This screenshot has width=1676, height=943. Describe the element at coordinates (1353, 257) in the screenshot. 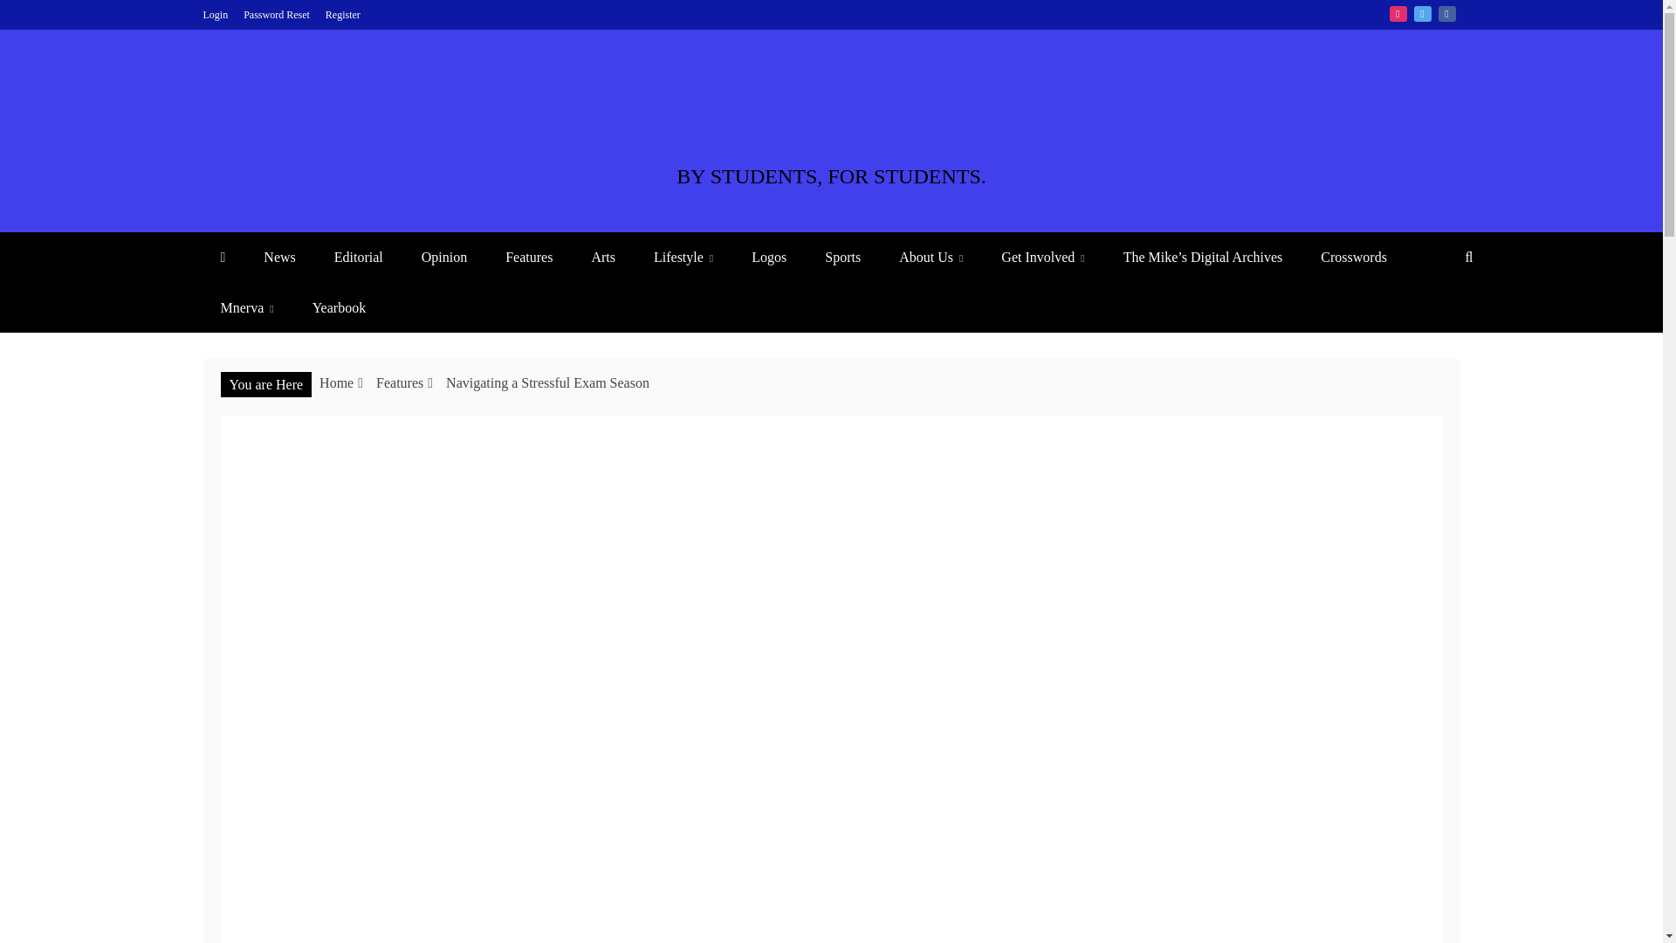

I see `Crosswords` at that location.